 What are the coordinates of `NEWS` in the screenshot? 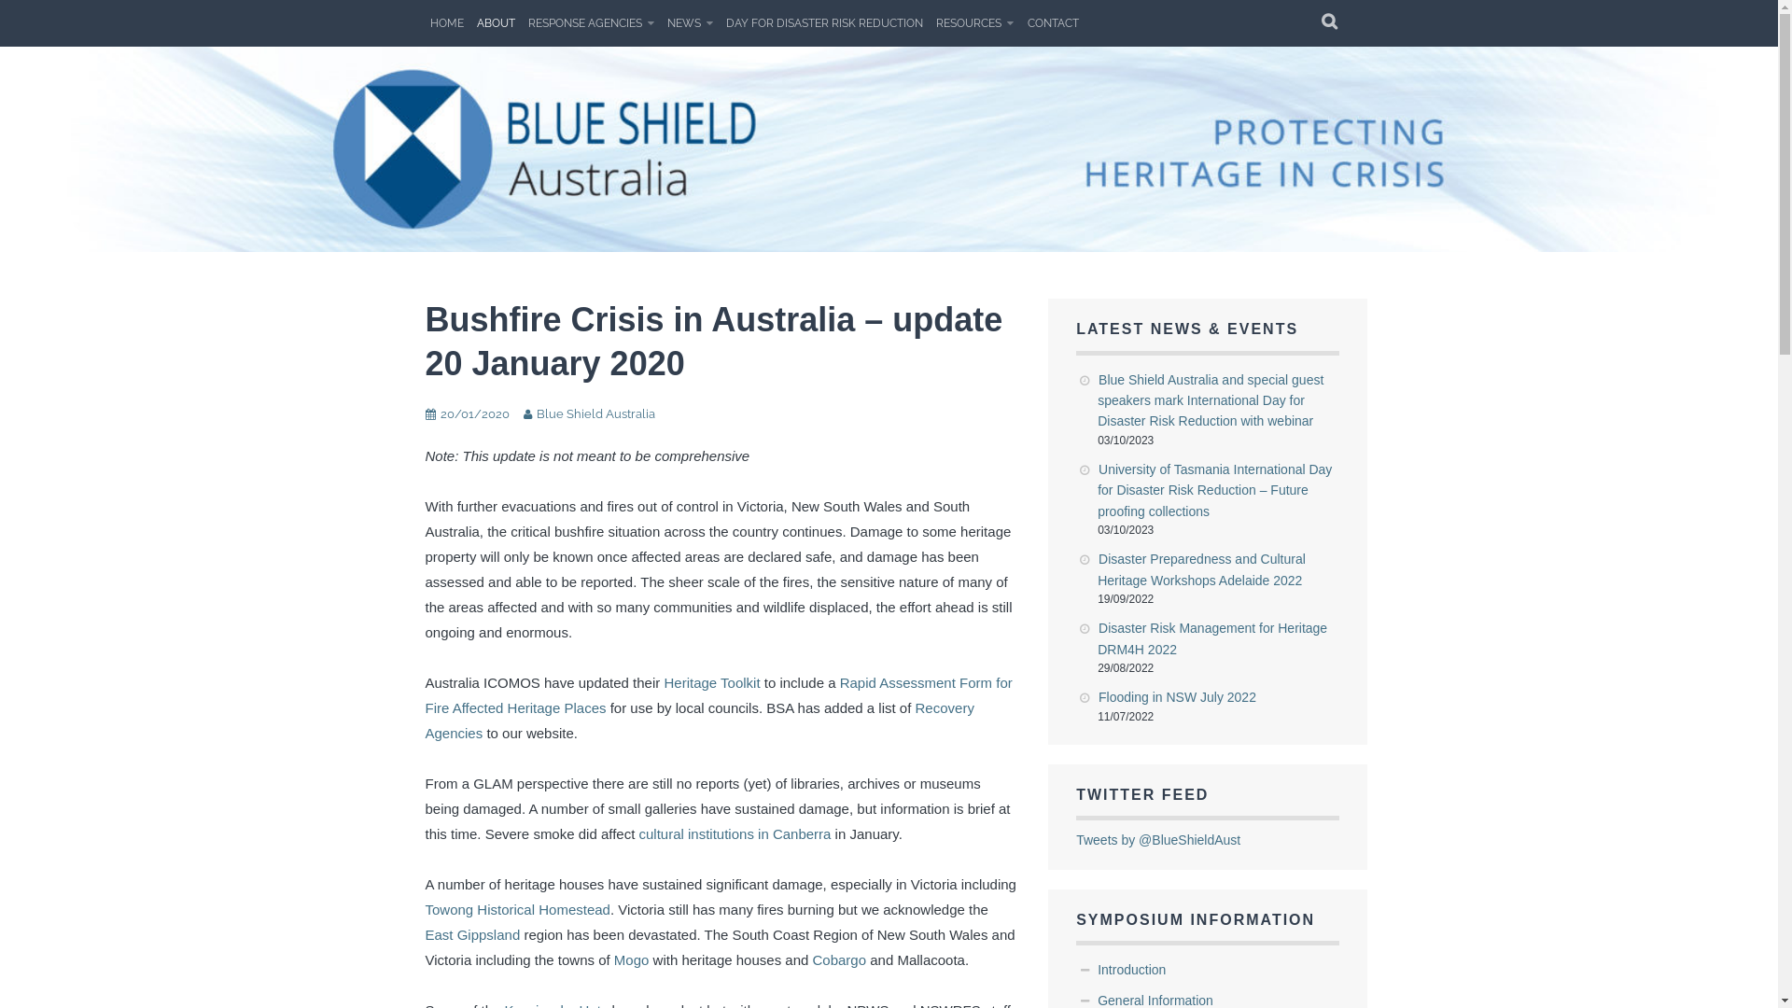 It's located at (691, 23).